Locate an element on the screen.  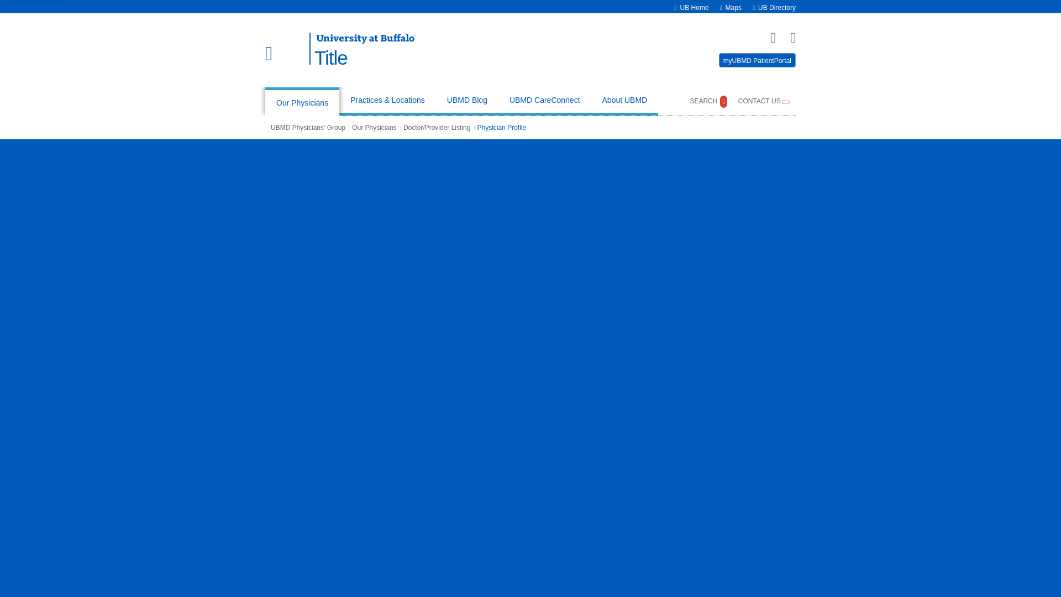
Maps is located at coordinates (734, 7).